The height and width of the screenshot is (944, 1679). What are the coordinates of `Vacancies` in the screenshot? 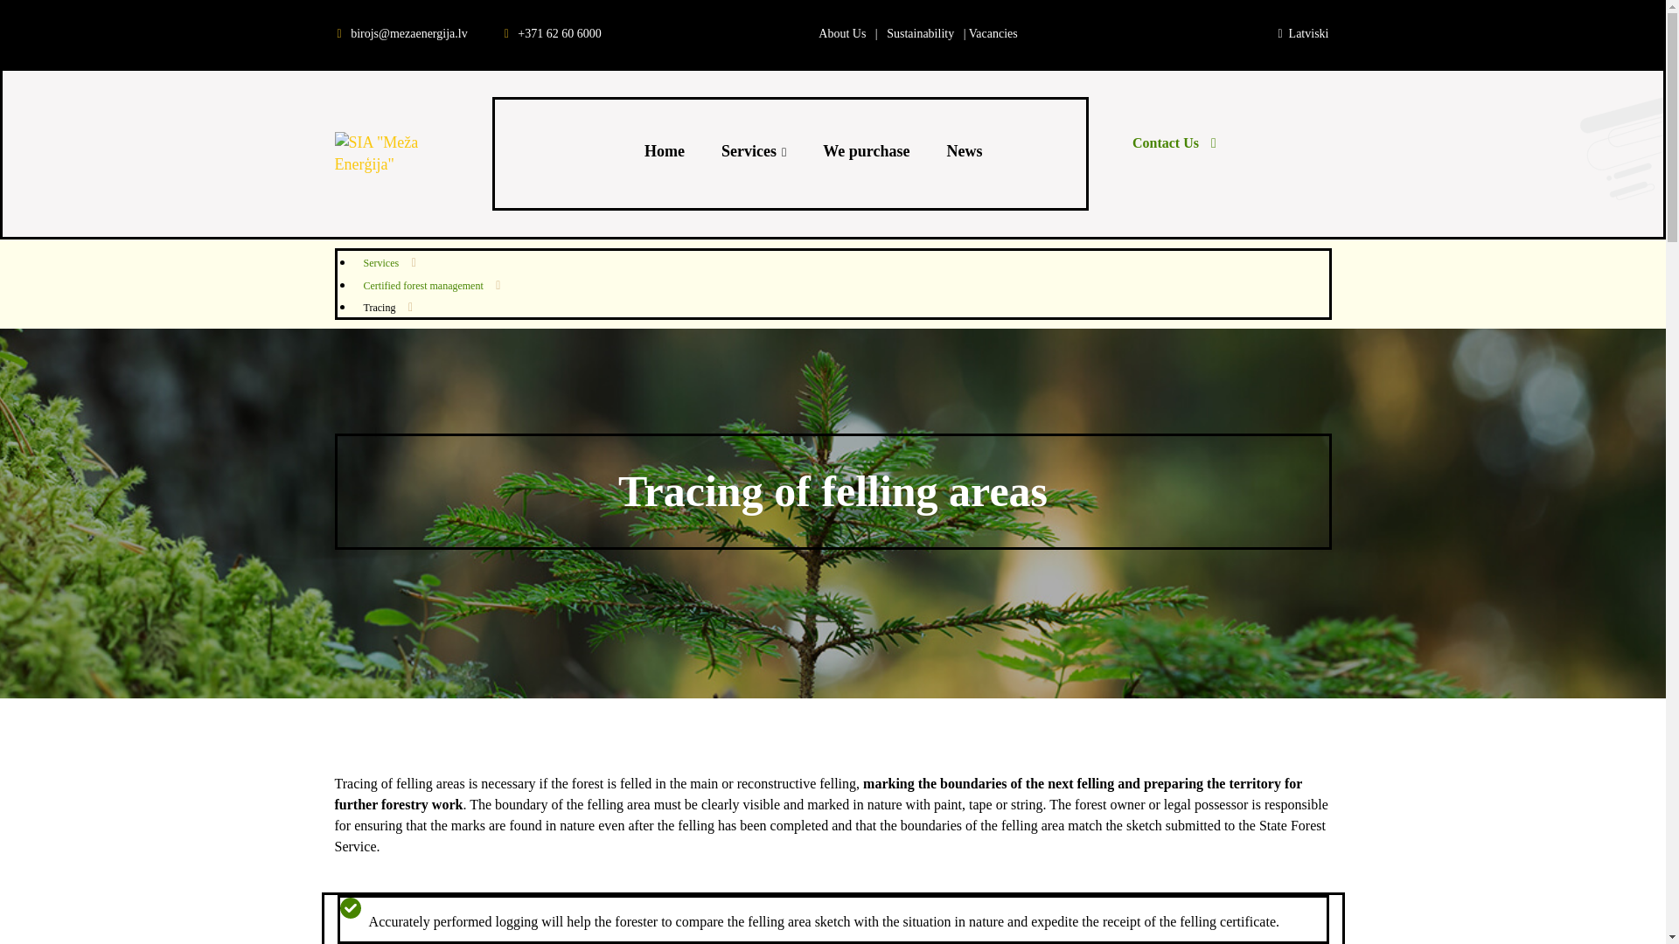 It's located at (993, 33).